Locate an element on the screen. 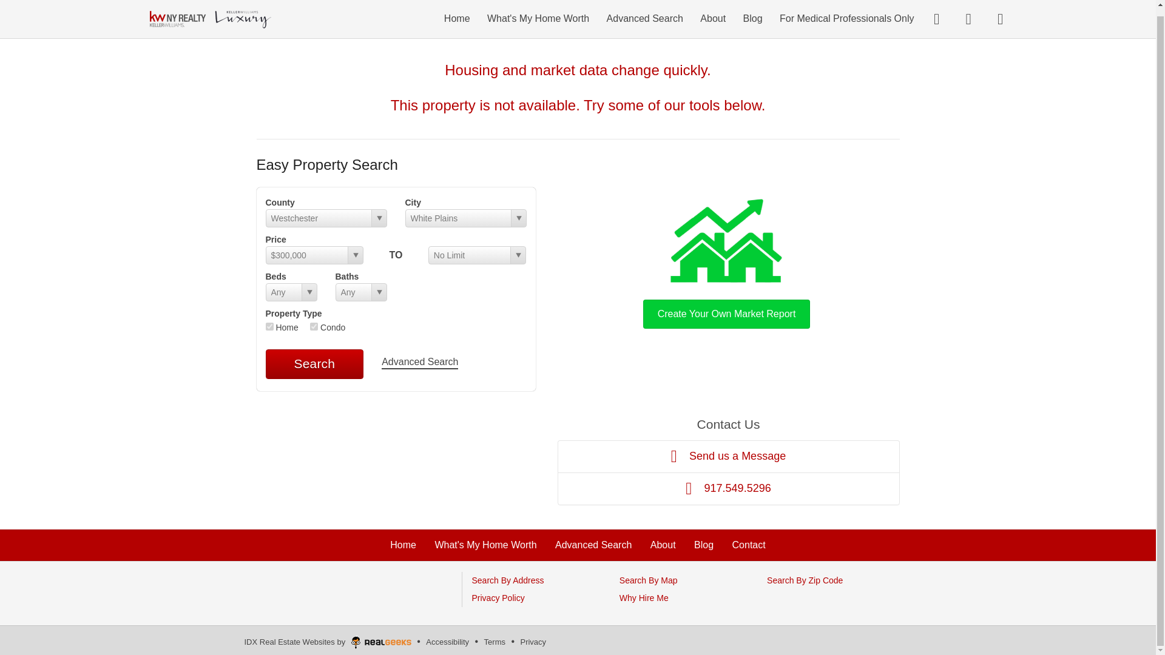 The image size is (1165, 655). Privacy is located at coordinates (533, 642).